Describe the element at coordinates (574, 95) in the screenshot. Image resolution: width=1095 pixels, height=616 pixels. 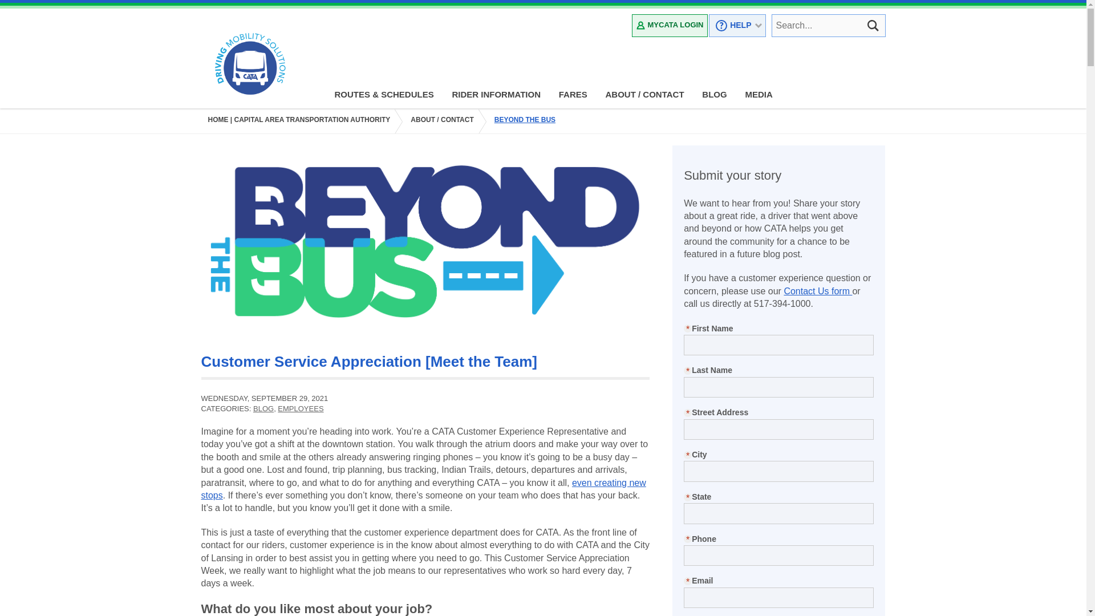
I see `FARES` at that location.